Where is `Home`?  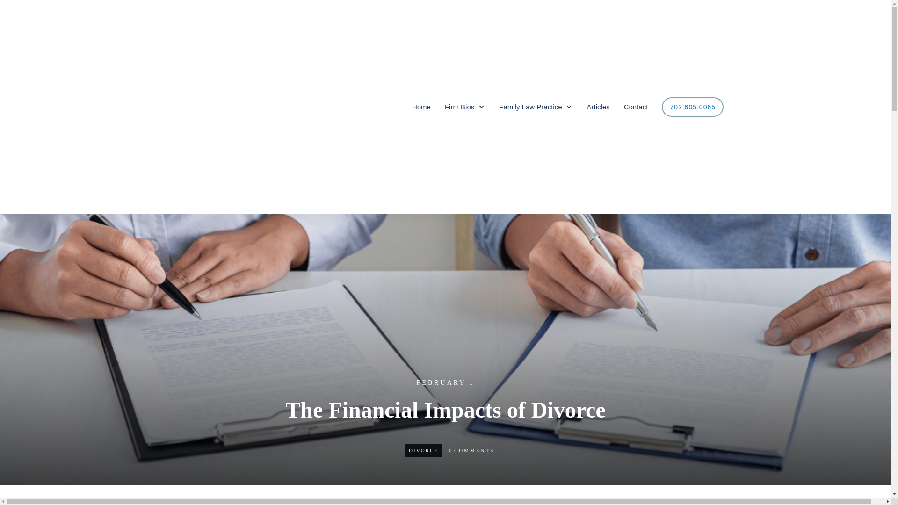 Home is located at coordinates (421, 107).